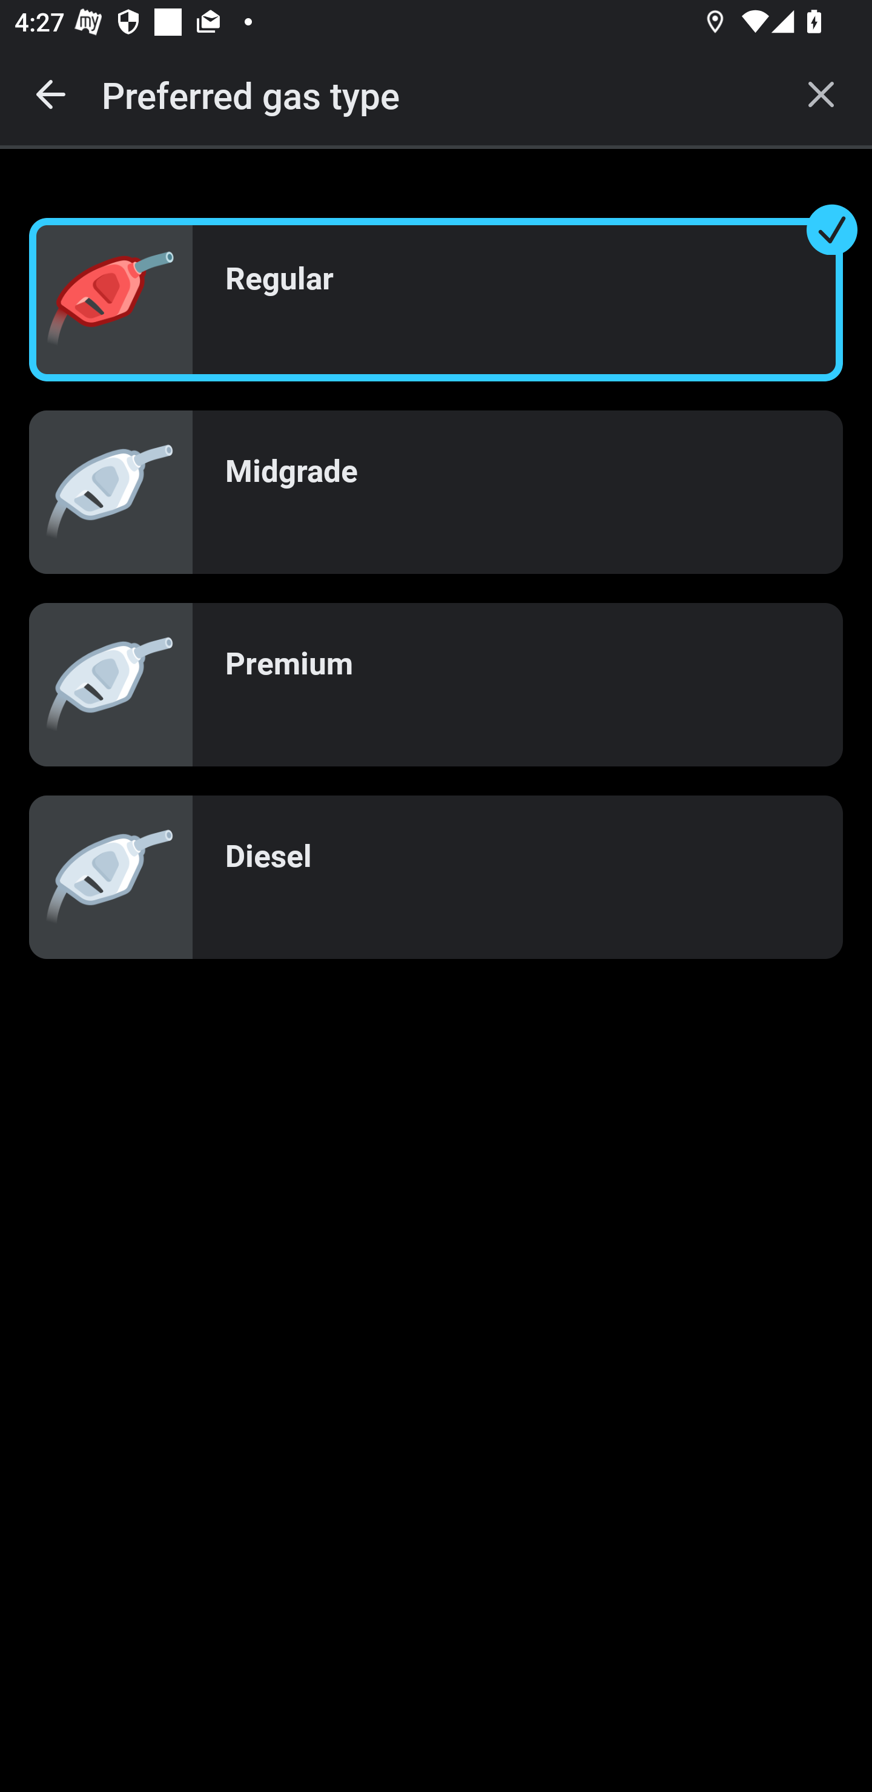 The width and height of the screenshot is (872, 1792). Describe the element at coordinates (436, 305) in the screenshot. I see `test View profile` at that location.